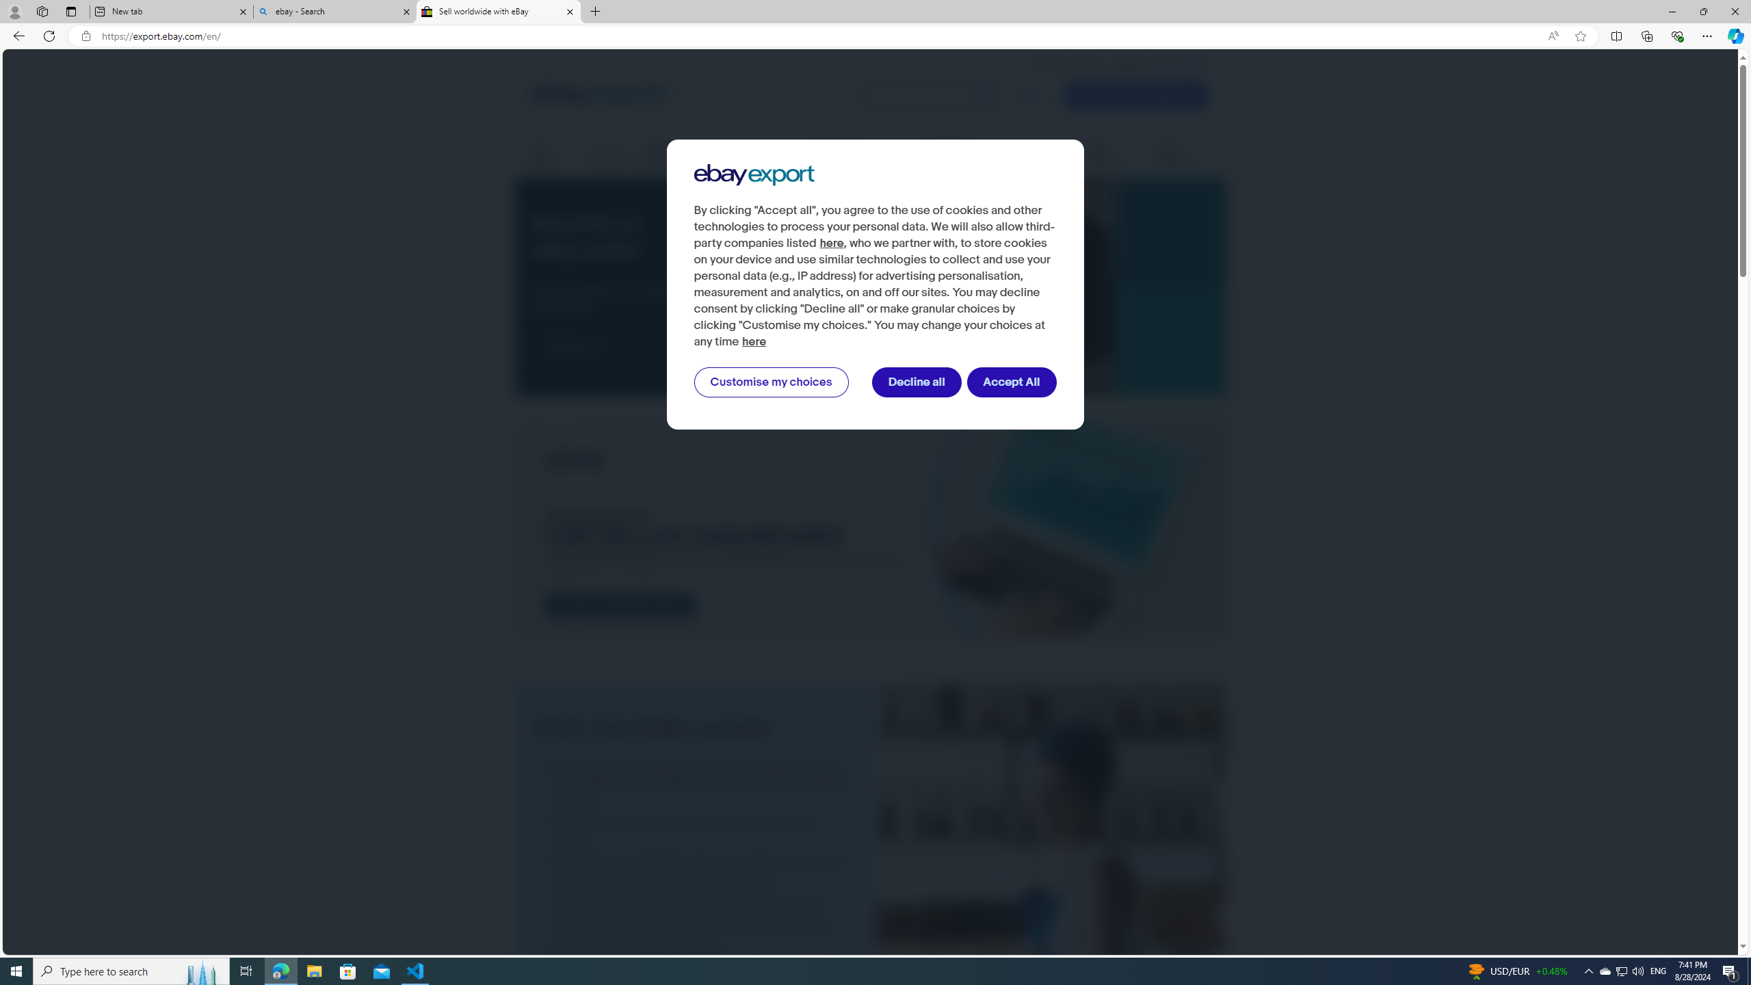 The image size is (1751, 985). I want to click on Become an eBay seller, so click(910, 287).